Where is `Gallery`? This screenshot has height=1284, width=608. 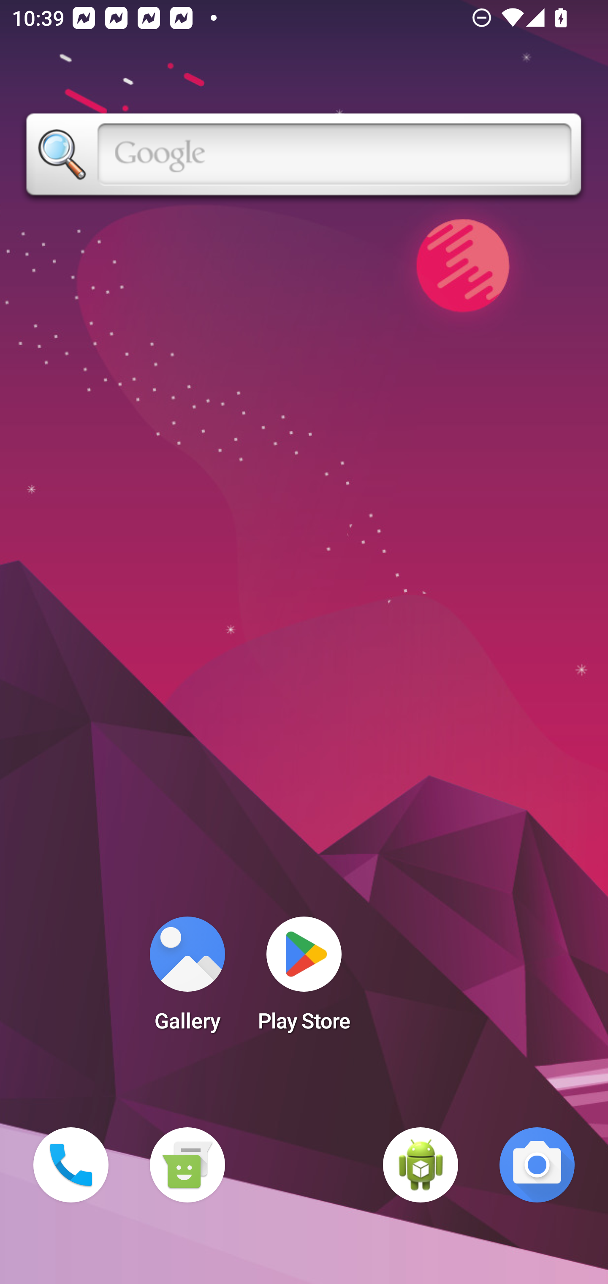 Gallery is located at coordinates (187, 979).